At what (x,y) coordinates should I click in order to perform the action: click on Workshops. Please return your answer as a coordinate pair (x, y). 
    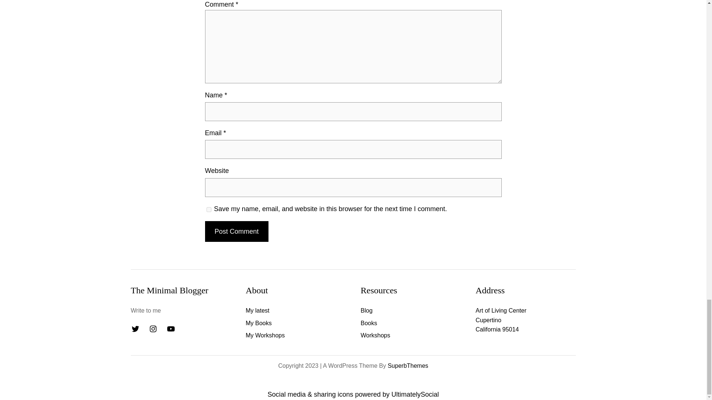
    Looking at the image, I should click on (375, 336).